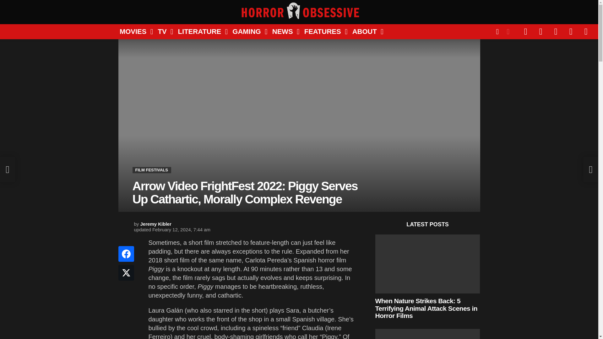 The image size is (603, 339). Describe the element at coordinates (163, 31) in the screenshot. I see `TV` at that location.